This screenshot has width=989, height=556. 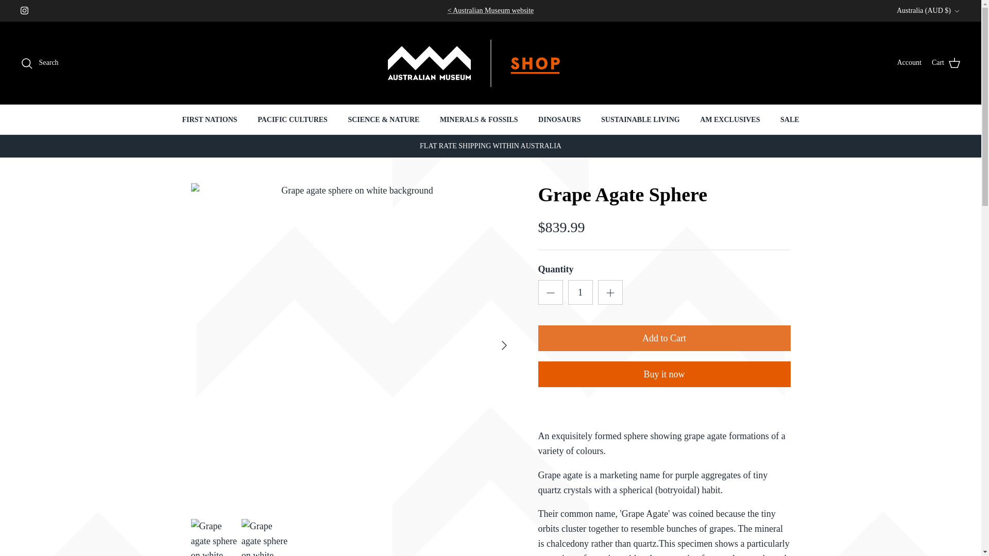 What do you see at coordinates (490, 63) in the screenshot?
I see `Australian Museum Shop` at bounding box center [490, 63].